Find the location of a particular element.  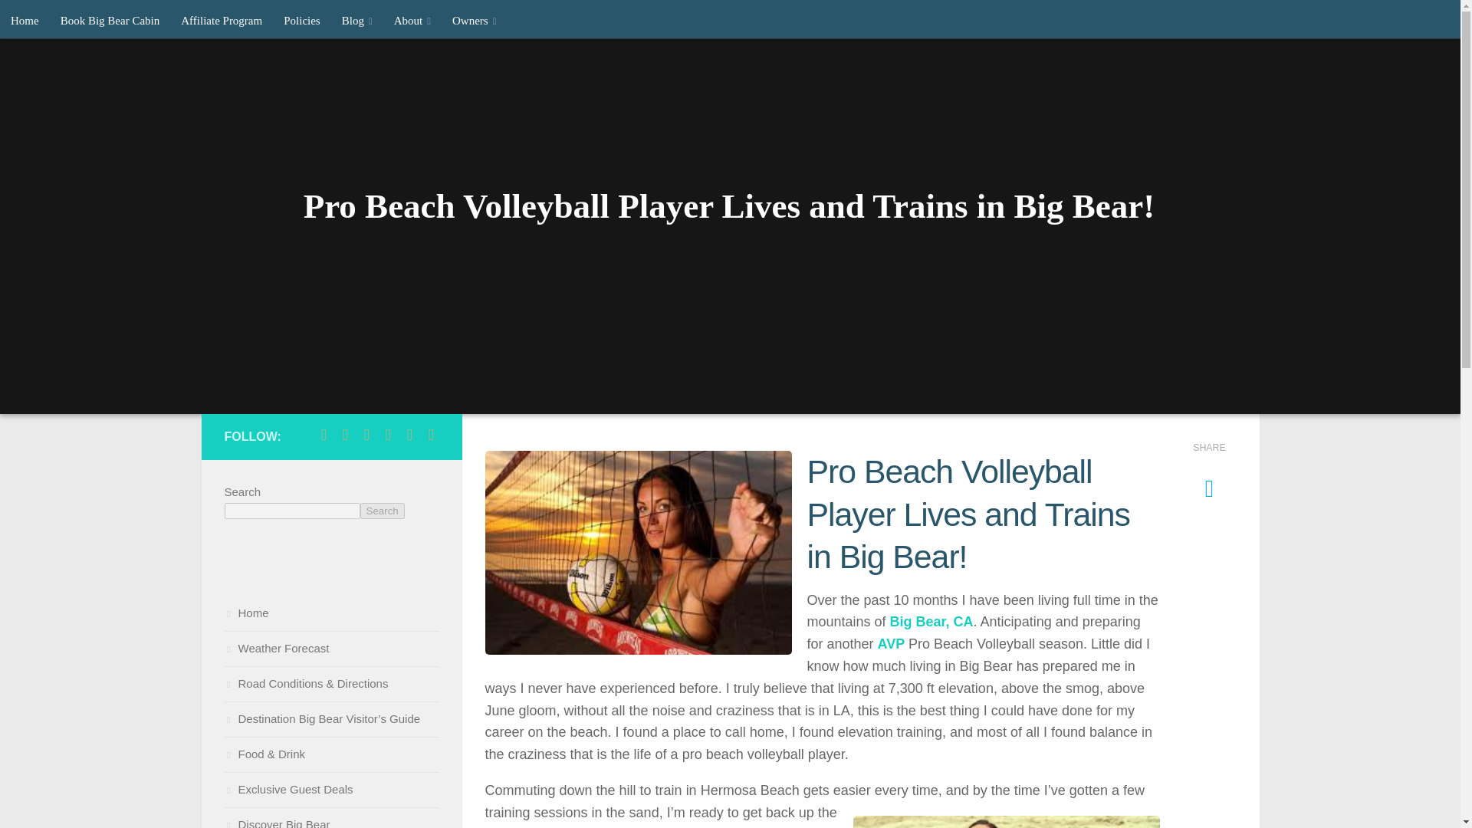

Home is located at coordinates (25, 21).